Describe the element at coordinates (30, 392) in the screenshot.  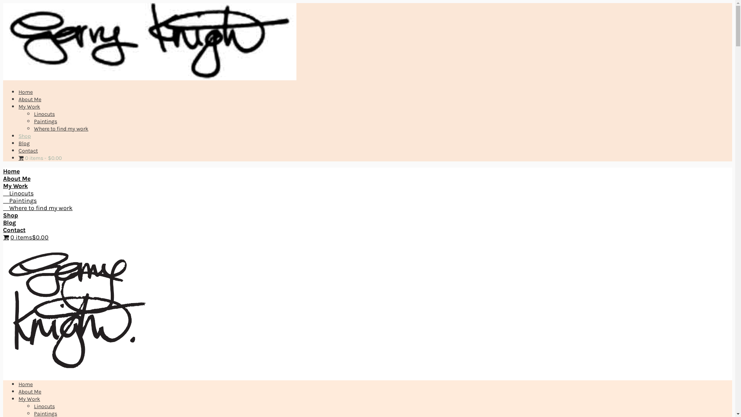
I see `About Me` at that location.